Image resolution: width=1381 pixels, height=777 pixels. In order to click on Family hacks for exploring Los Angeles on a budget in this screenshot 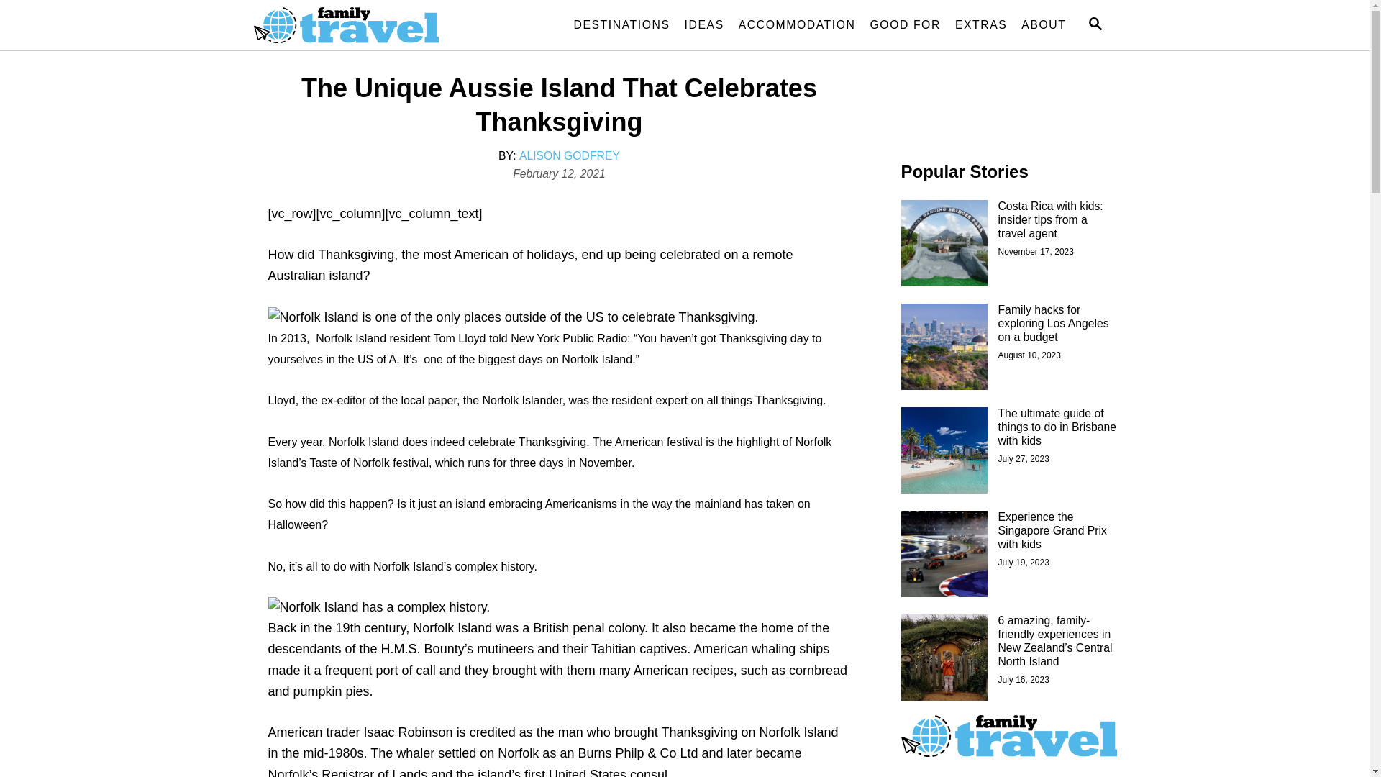, I will do `click(1054, 324)`.